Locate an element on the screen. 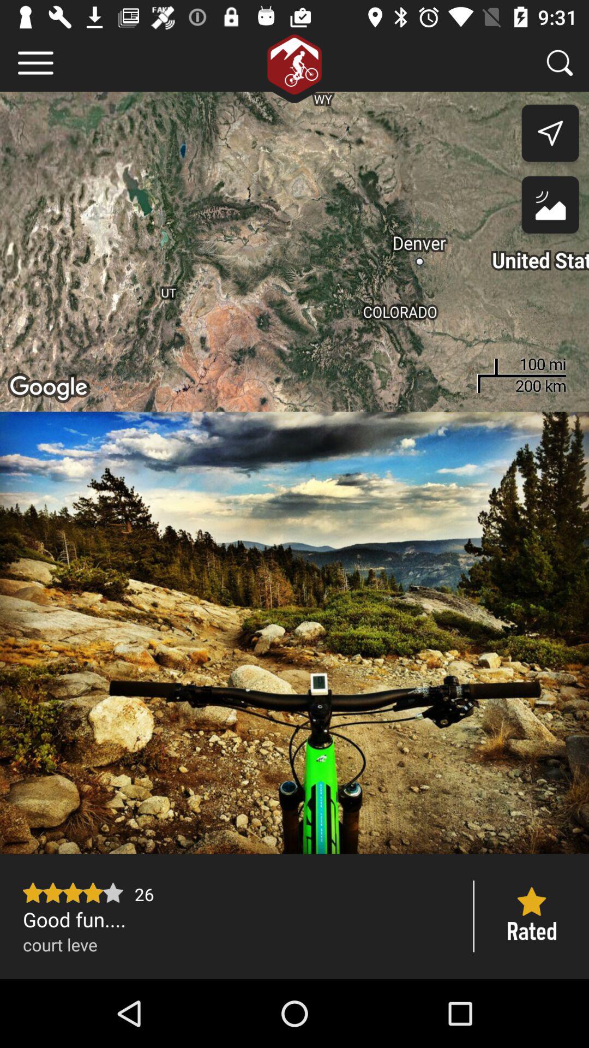 This screenshot has width=589, height=1048. press the option button is located at coordinates (36, 63).